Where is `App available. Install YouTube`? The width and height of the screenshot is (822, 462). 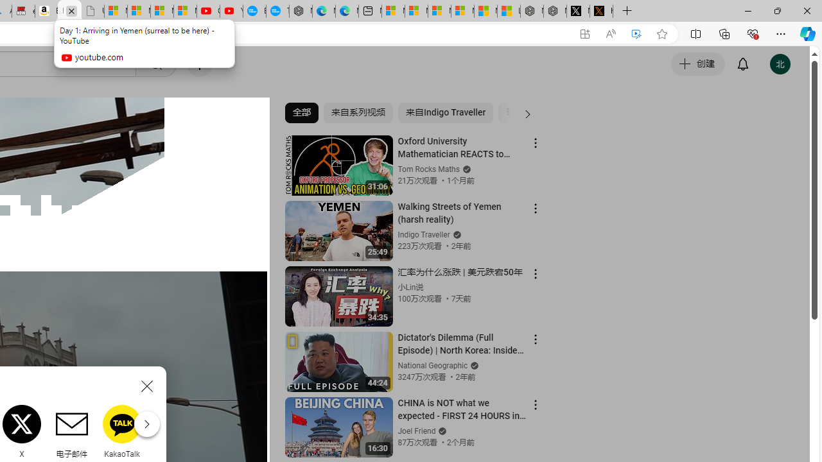
App available. Install YouTube is located at coordinates (584, 34).